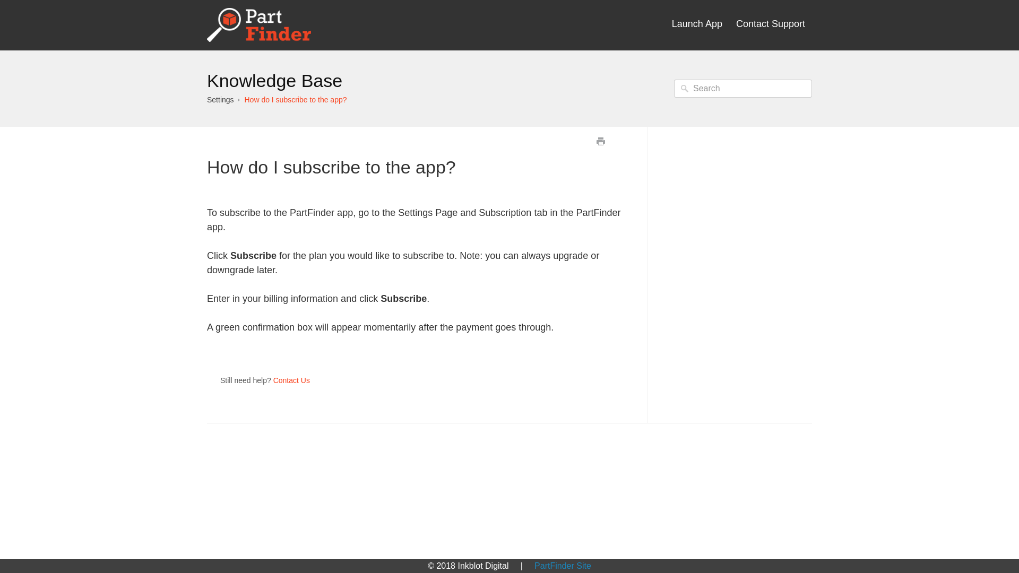 Image resolution: width=1019 pixels, height=573 pixels. I want to click on Settings, so click(220, 100).